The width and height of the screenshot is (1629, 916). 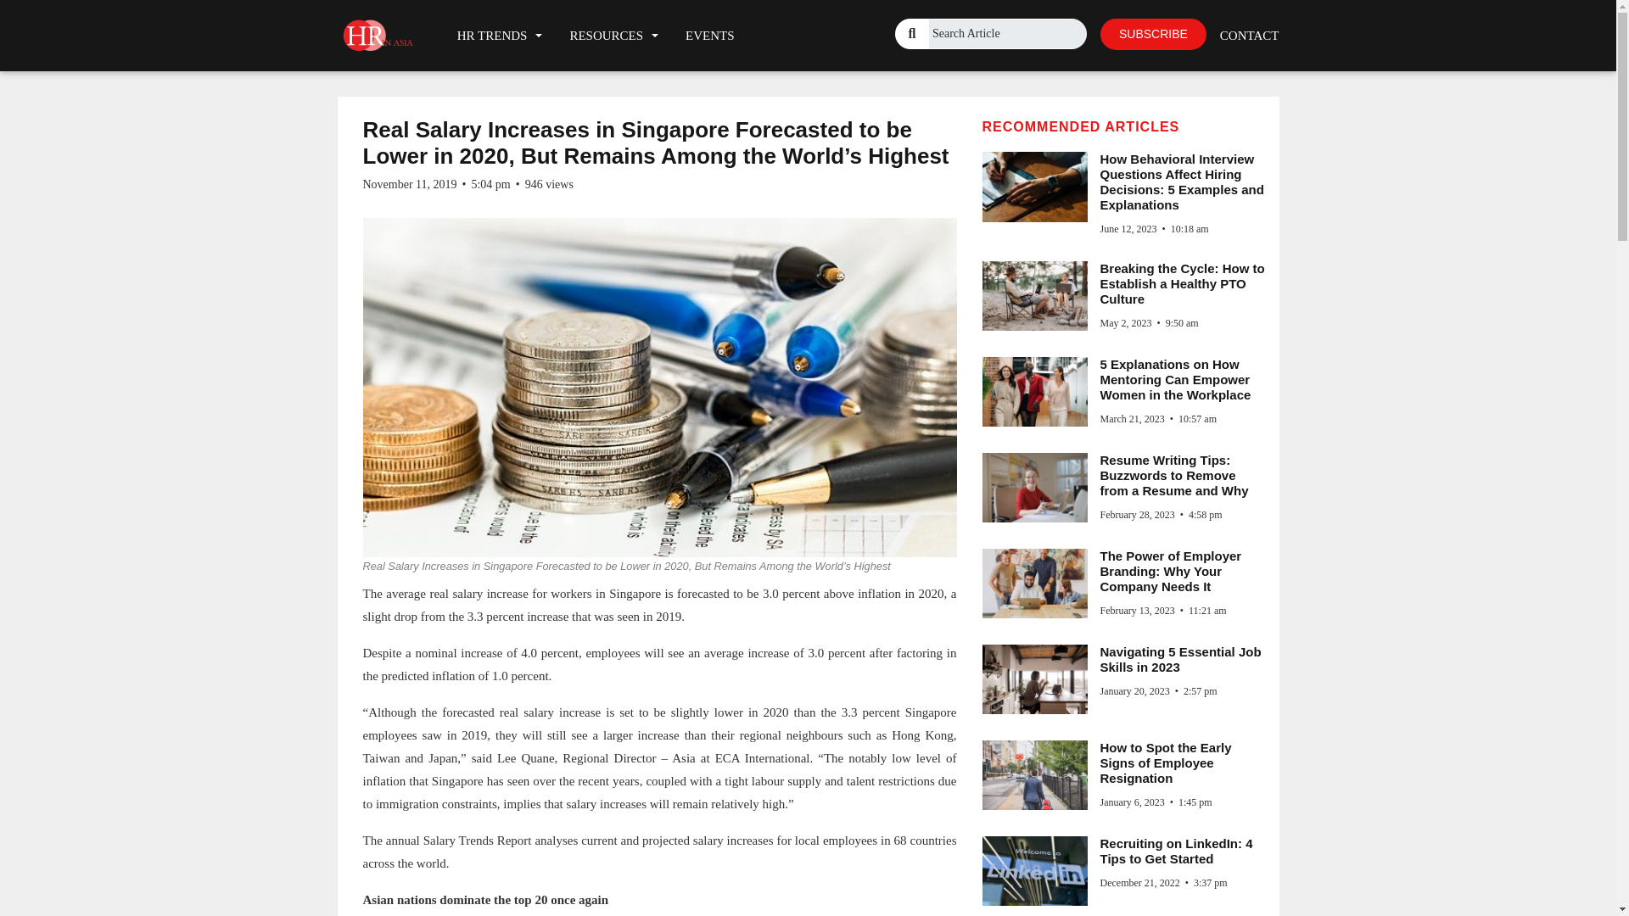 What do you see at coordinates (613, 35) in the screenshot?
I see `RESOURCES` at bounding box center [613, 35].